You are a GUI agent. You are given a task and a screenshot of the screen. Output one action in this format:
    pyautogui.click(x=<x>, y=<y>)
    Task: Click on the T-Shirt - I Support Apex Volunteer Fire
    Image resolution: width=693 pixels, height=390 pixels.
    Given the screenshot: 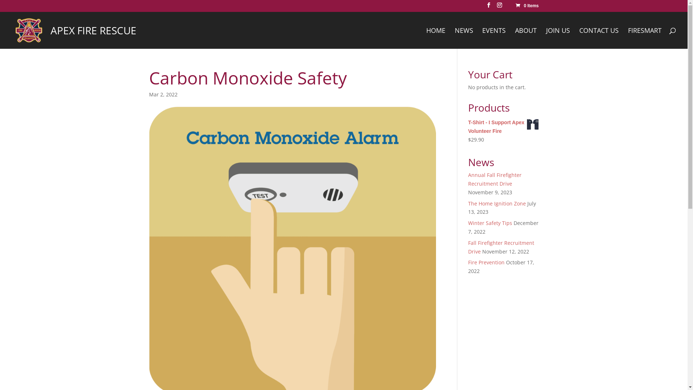 What is the action you would take?
    pyautogui.click(x=503, y=127)
    